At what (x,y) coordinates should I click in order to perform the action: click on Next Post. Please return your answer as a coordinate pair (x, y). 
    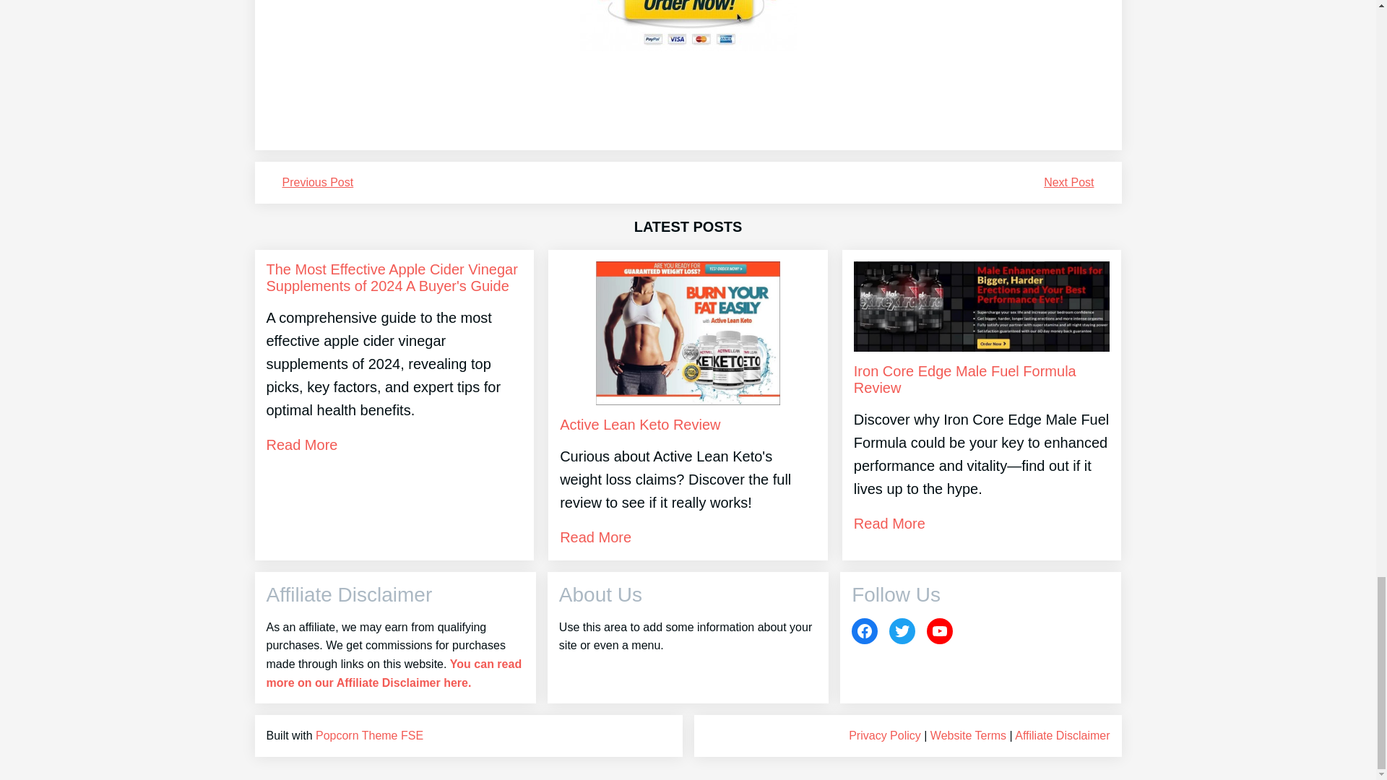
    Looking at the image, I should click on (1069, 182).